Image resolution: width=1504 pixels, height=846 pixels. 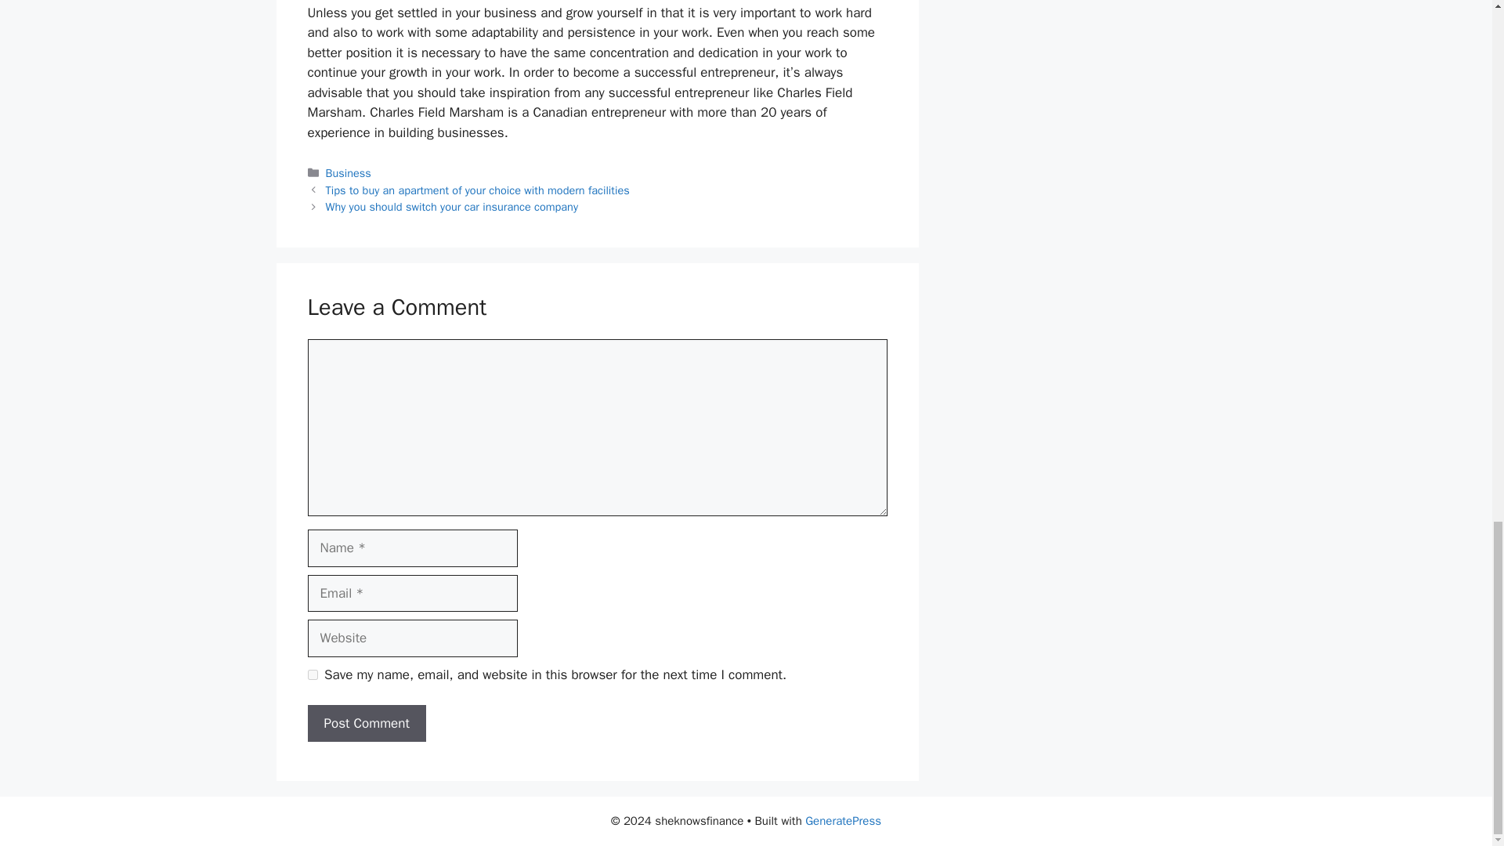 I want to click on Post Comment, so click(x=366, y=724).